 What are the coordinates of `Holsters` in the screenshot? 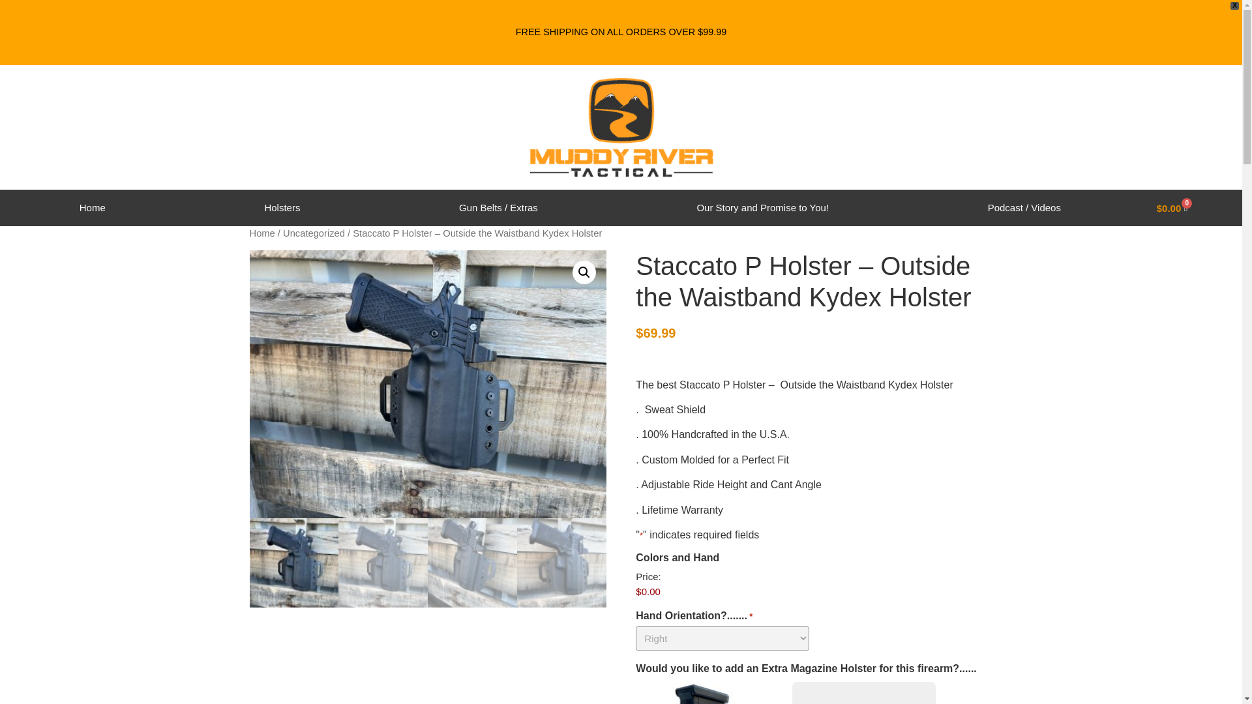 It's located at (283, 207).